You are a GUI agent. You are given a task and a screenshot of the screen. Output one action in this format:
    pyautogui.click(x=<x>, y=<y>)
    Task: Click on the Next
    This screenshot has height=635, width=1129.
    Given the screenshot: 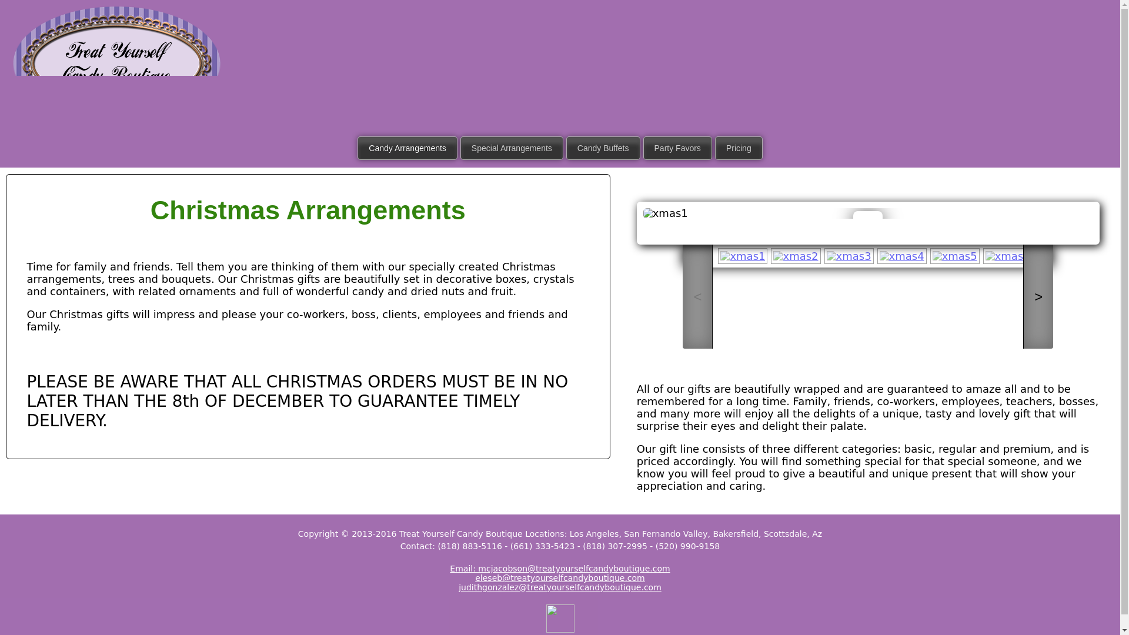 What is the action you would take?
    pyautogui.click(x=880, y=230)
    